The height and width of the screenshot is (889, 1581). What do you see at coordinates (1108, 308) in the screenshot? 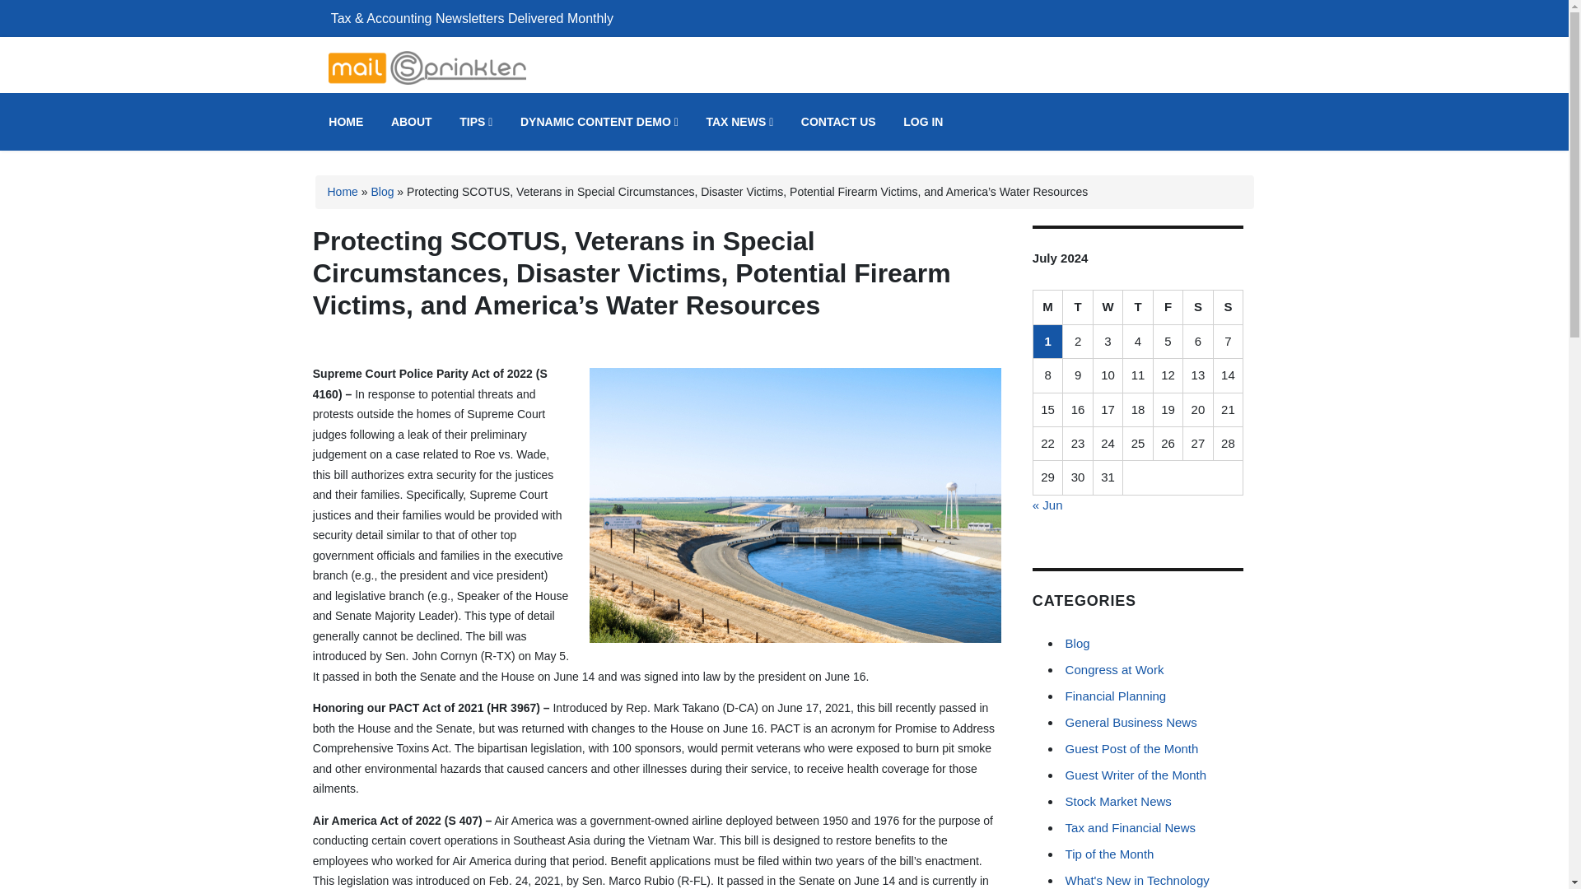
I see `Wednesday` at bounding box center [1108, 308].